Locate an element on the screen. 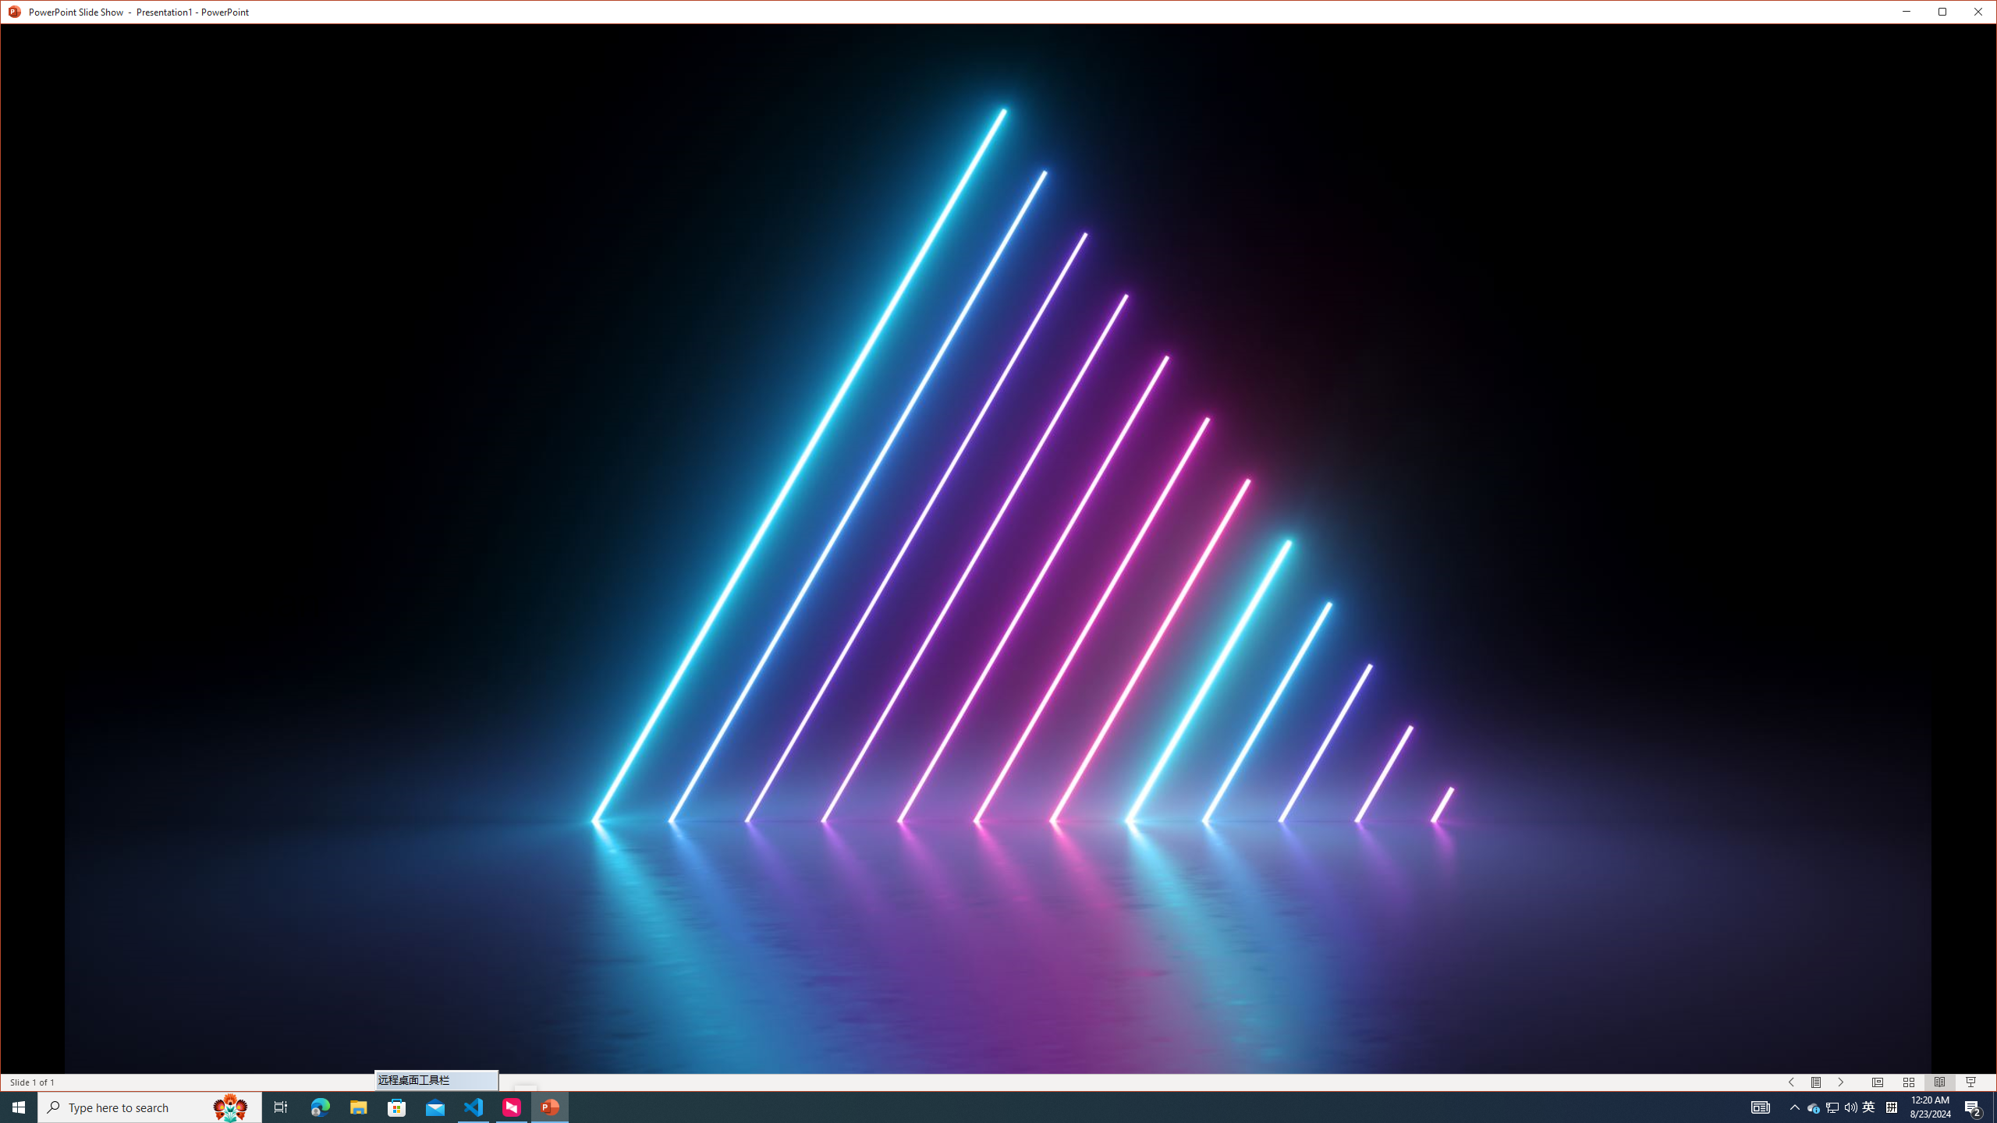 Image resolution: width=1997 pixels, height=1123 pixels. Close is located at coordinates (1981, 15).